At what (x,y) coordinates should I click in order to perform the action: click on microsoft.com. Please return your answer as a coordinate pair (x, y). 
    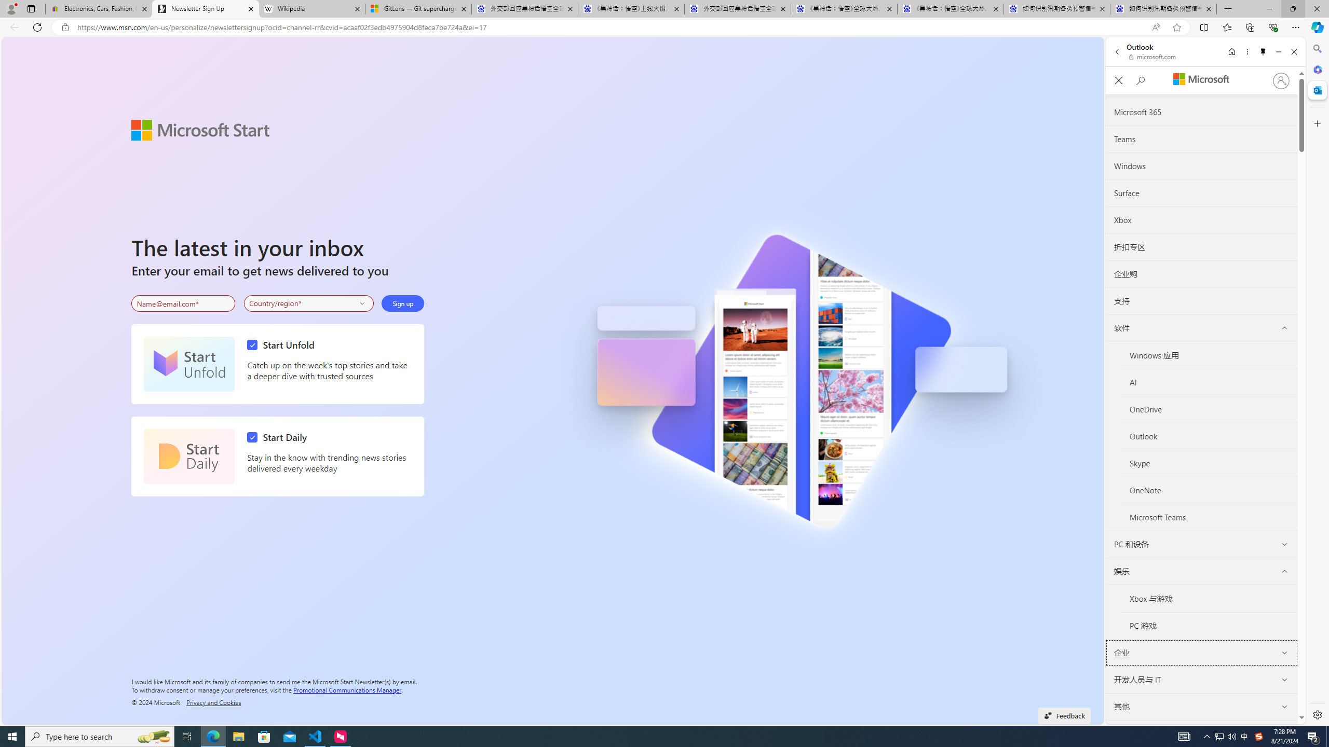
    Looking at the image, I should click on (1154, 57).